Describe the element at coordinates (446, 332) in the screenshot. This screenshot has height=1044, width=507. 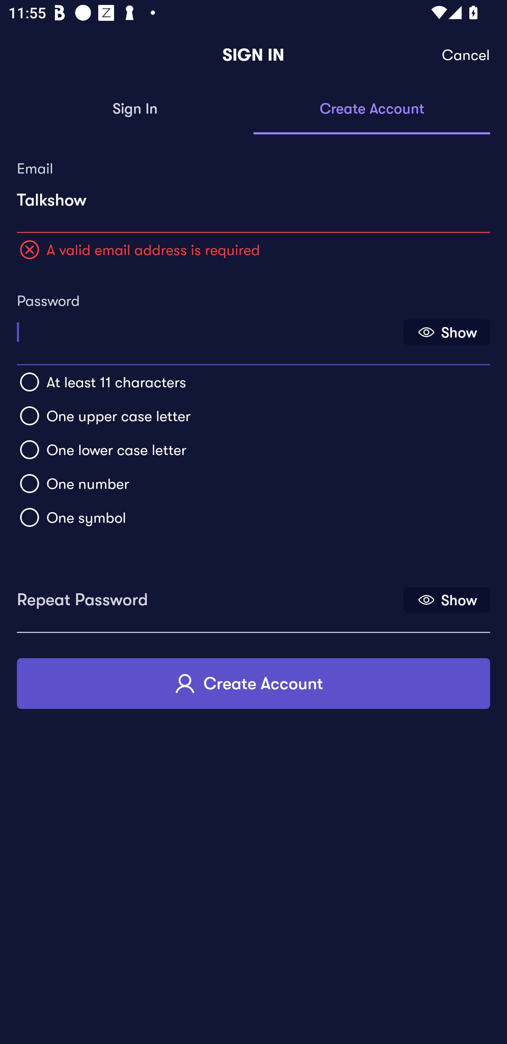
I see `Show Password Show` at that location.